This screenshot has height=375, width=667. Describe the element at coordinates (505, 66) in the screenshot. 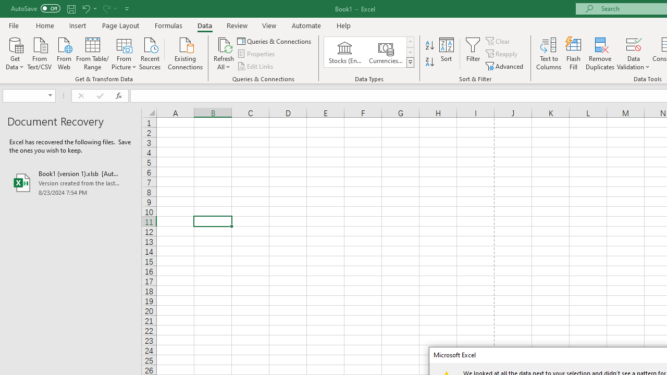

I see `Advanced...` at that location.